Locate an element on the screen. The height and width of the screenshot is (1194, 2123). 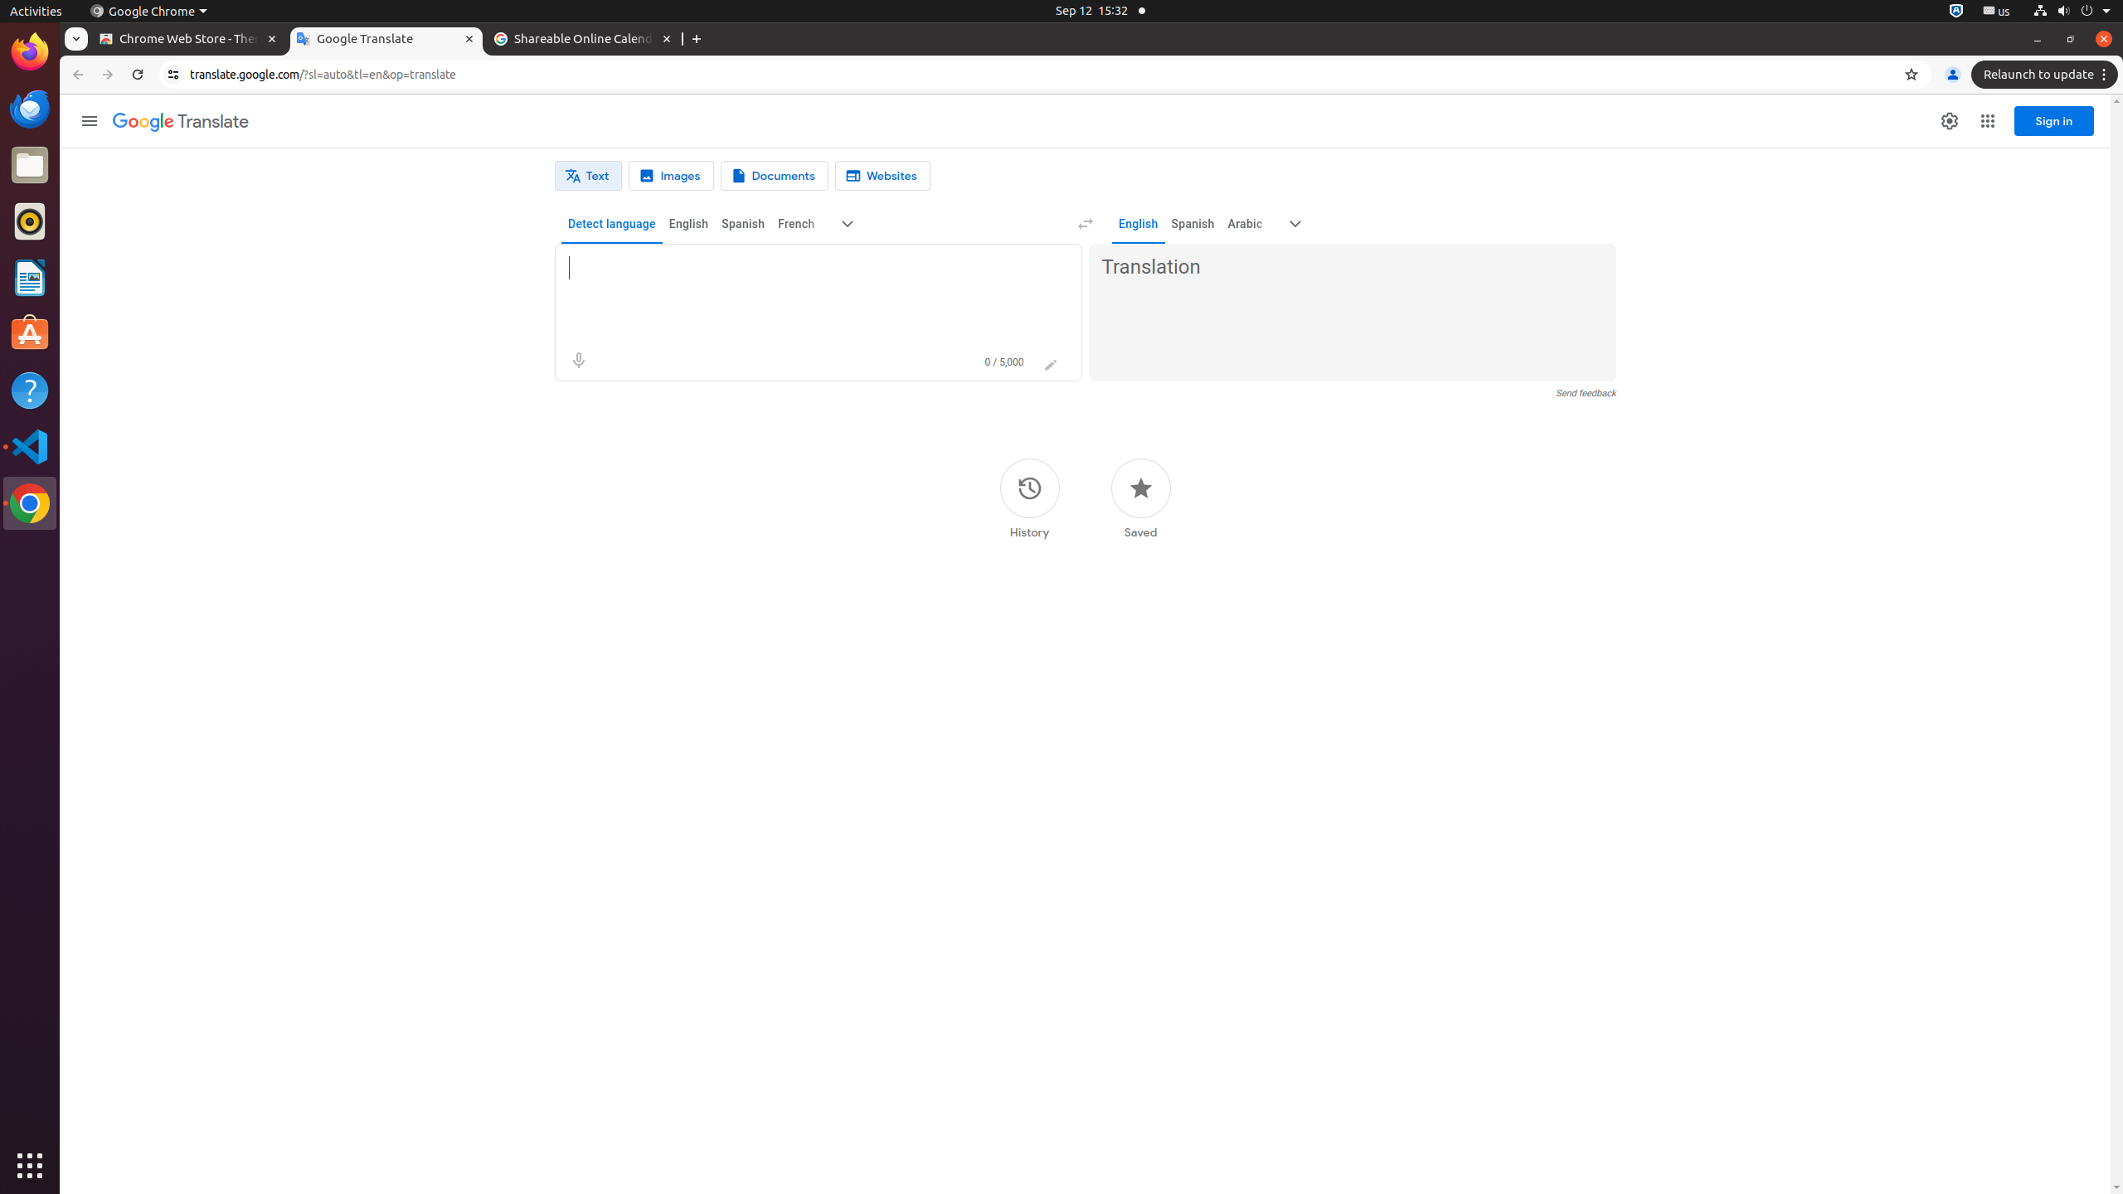
More source languages is located at coordinates (848, 224).